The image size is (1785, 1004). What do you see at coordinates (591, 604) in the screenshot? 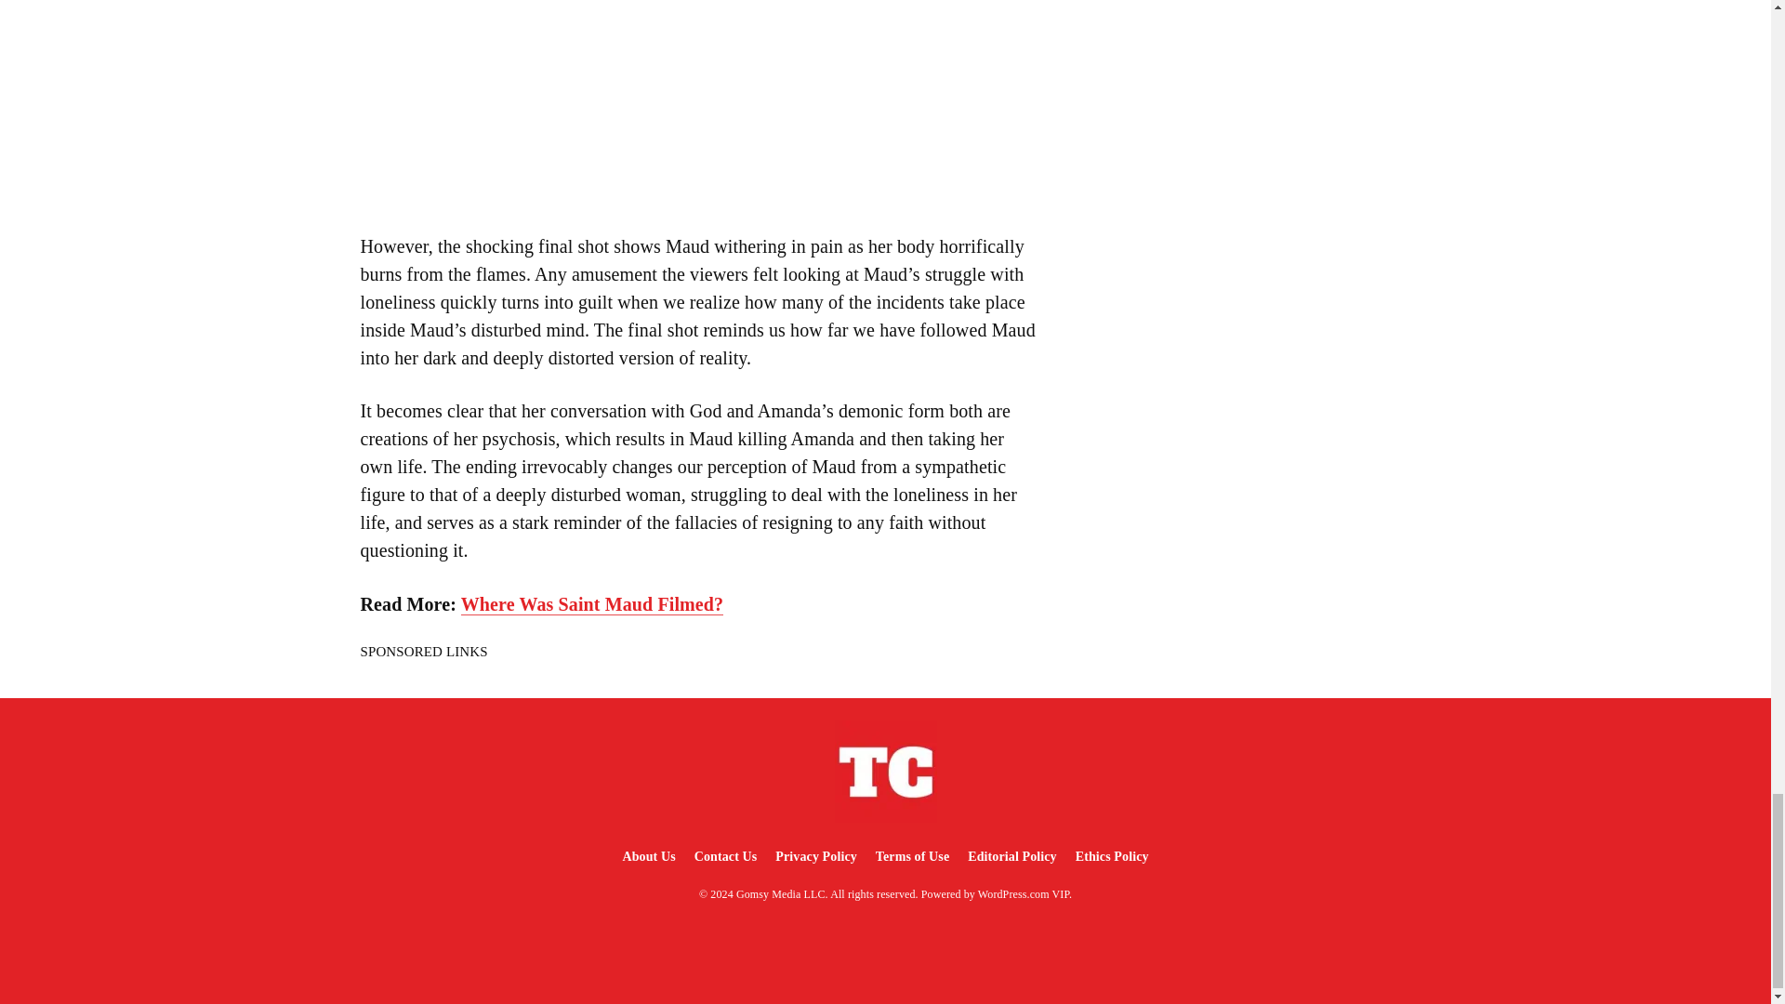
I see `Where Was Saint Maud Filmed?` at bounding box center [591, 604].